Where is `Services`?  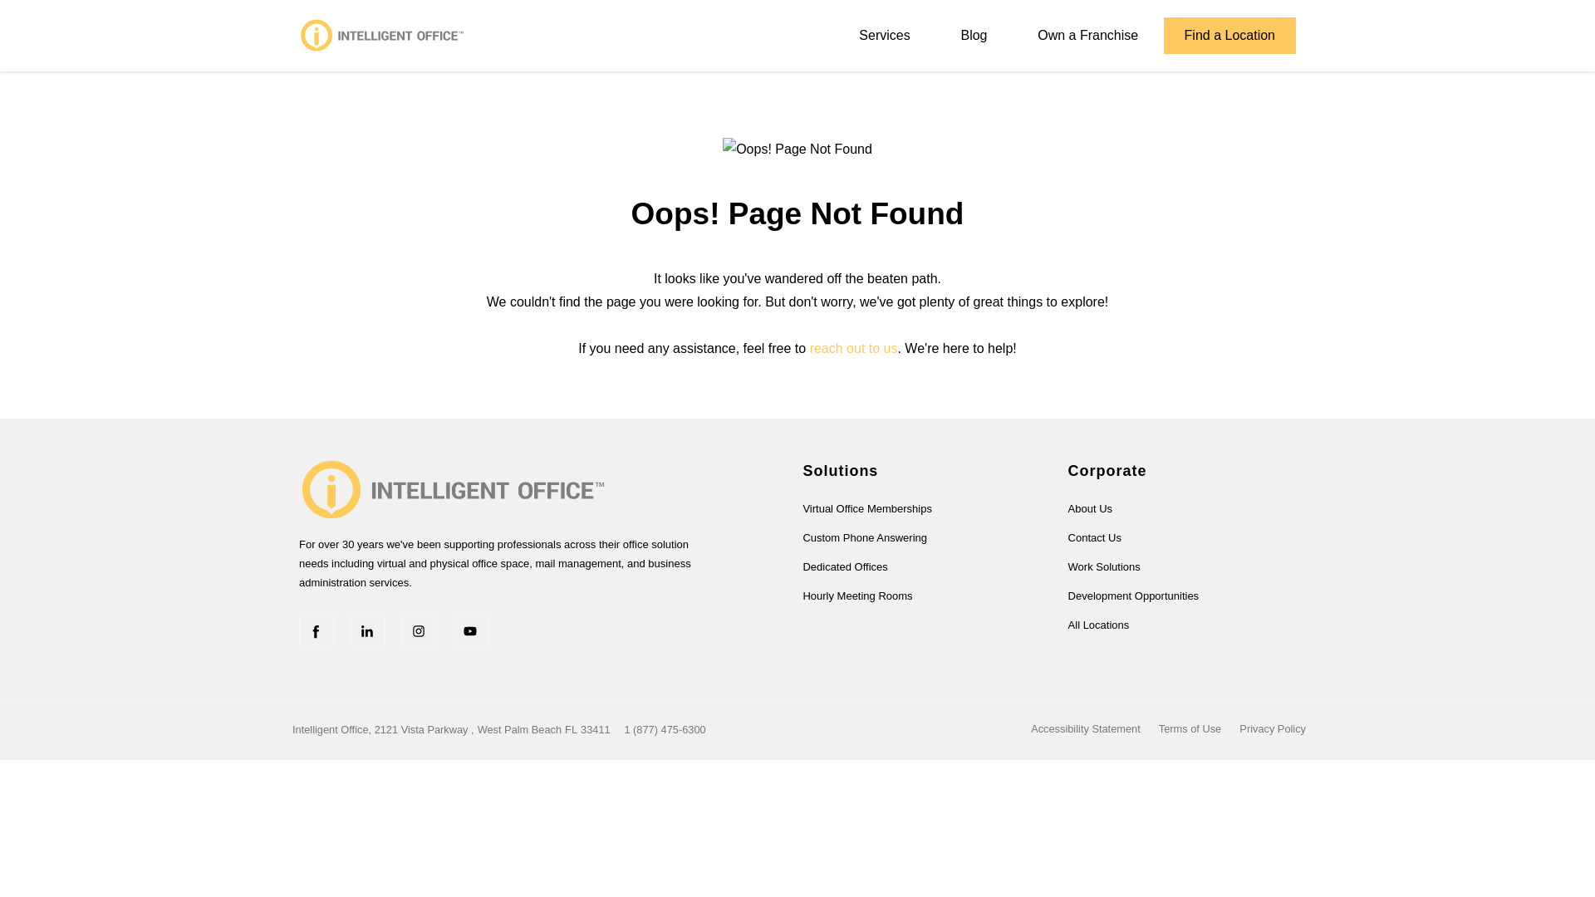
Services is located at coordinates (884, 35).